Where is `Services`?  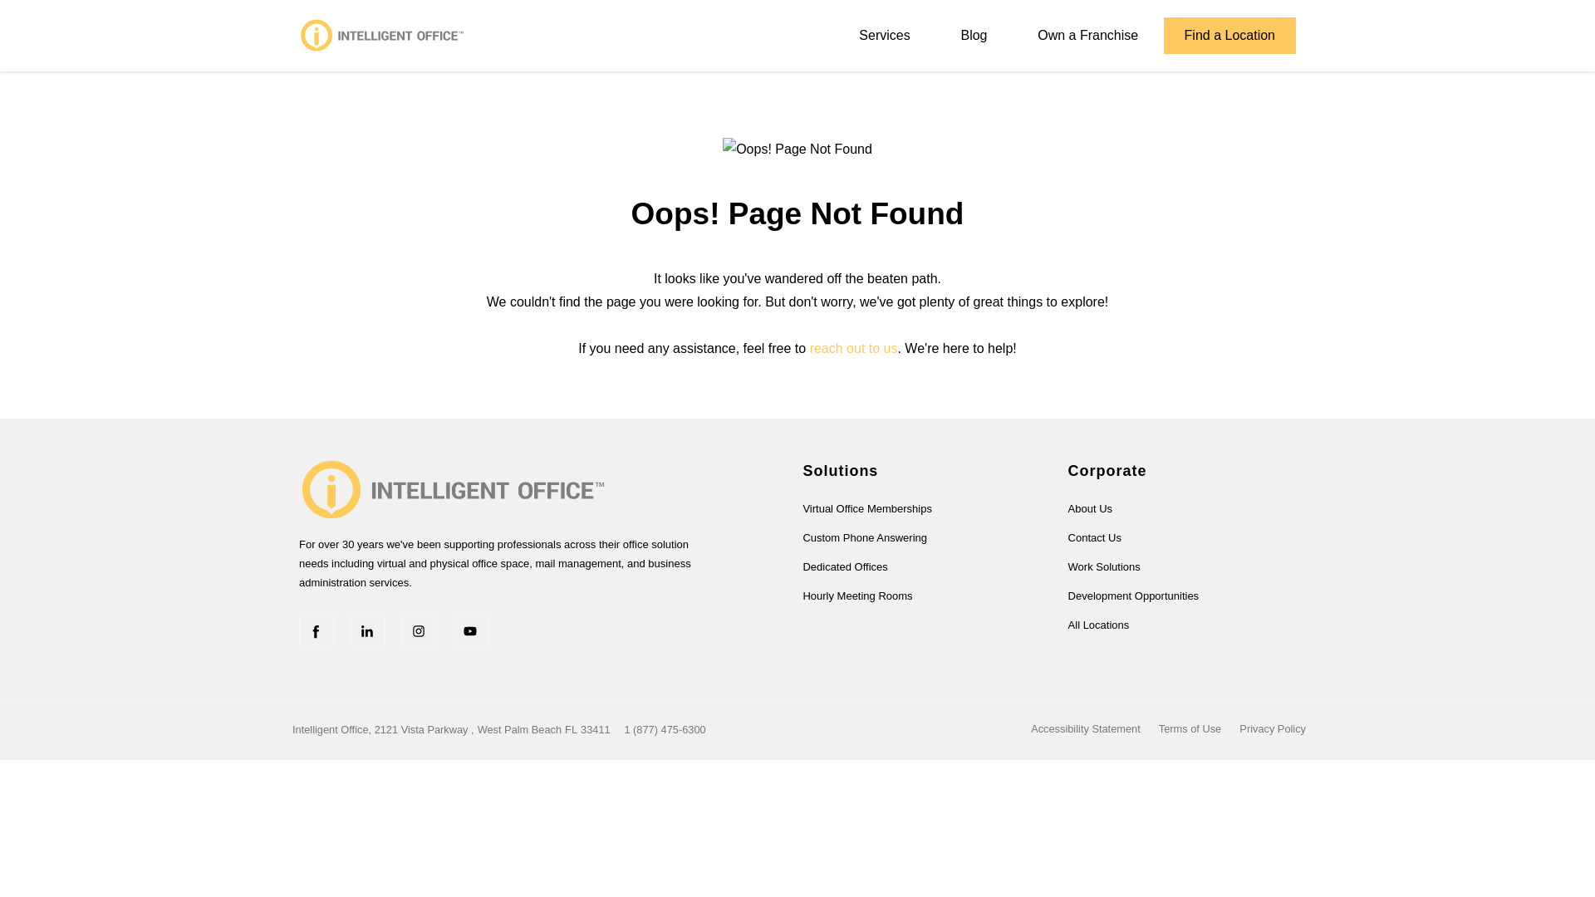
Services is located at coordinates (884, 35).